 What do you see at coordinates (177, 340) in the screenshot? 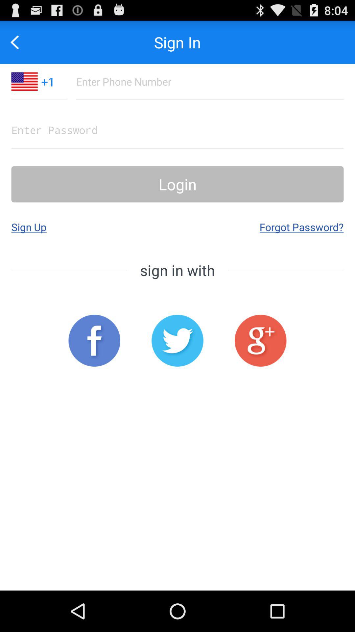
I see `sign in with twitter` at bounding box center [177, 340].